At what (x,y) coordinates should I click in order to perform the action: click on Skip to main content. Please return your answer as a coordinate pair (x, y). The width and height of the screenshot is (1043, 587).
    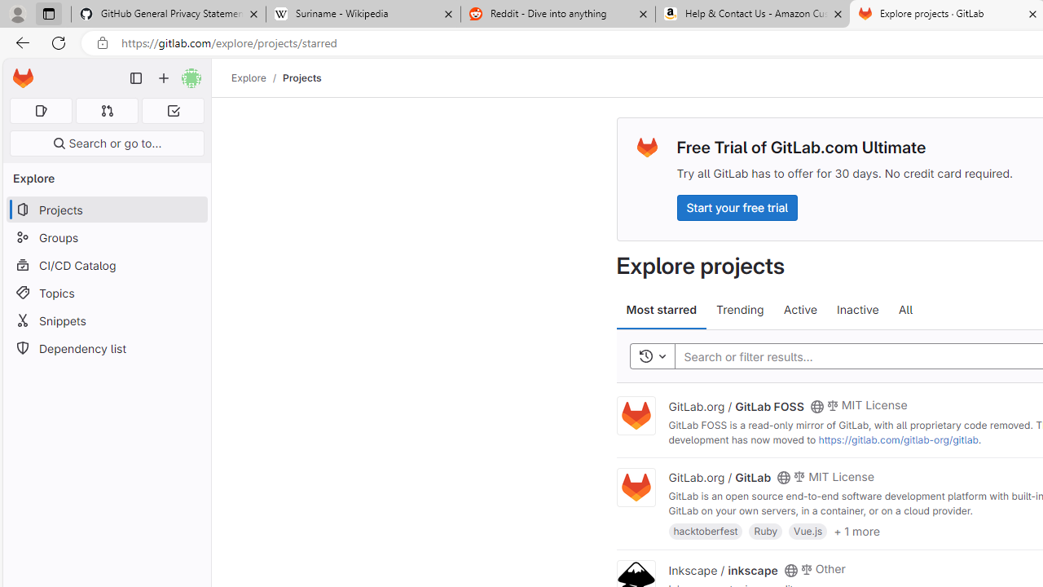
    Looking at the image, I should click on (19, 71).